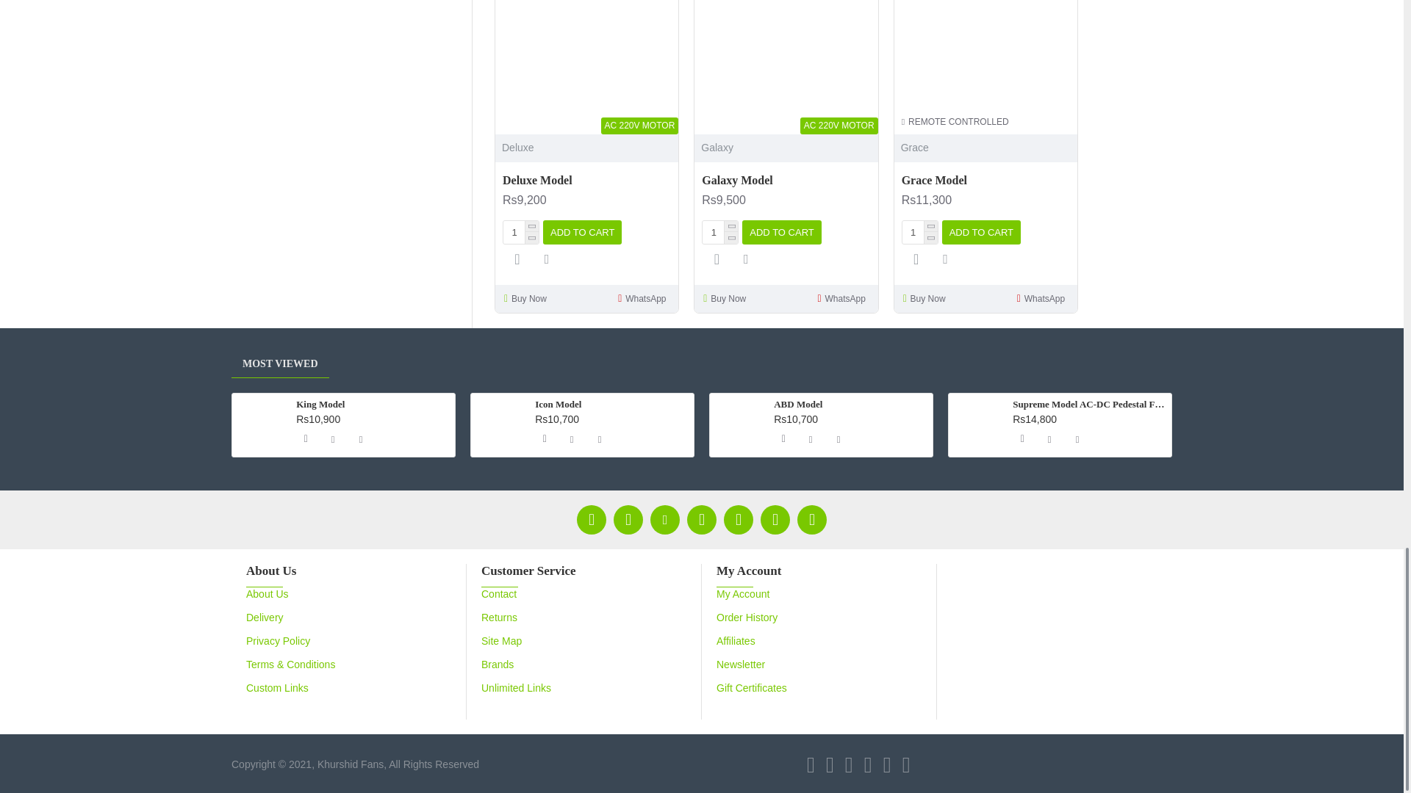 The height and width of the screenshot is (793, 1411). What do you see at coordinates (521, 232) in the screenshot?
I see `1` at bounding box center [521, 232].